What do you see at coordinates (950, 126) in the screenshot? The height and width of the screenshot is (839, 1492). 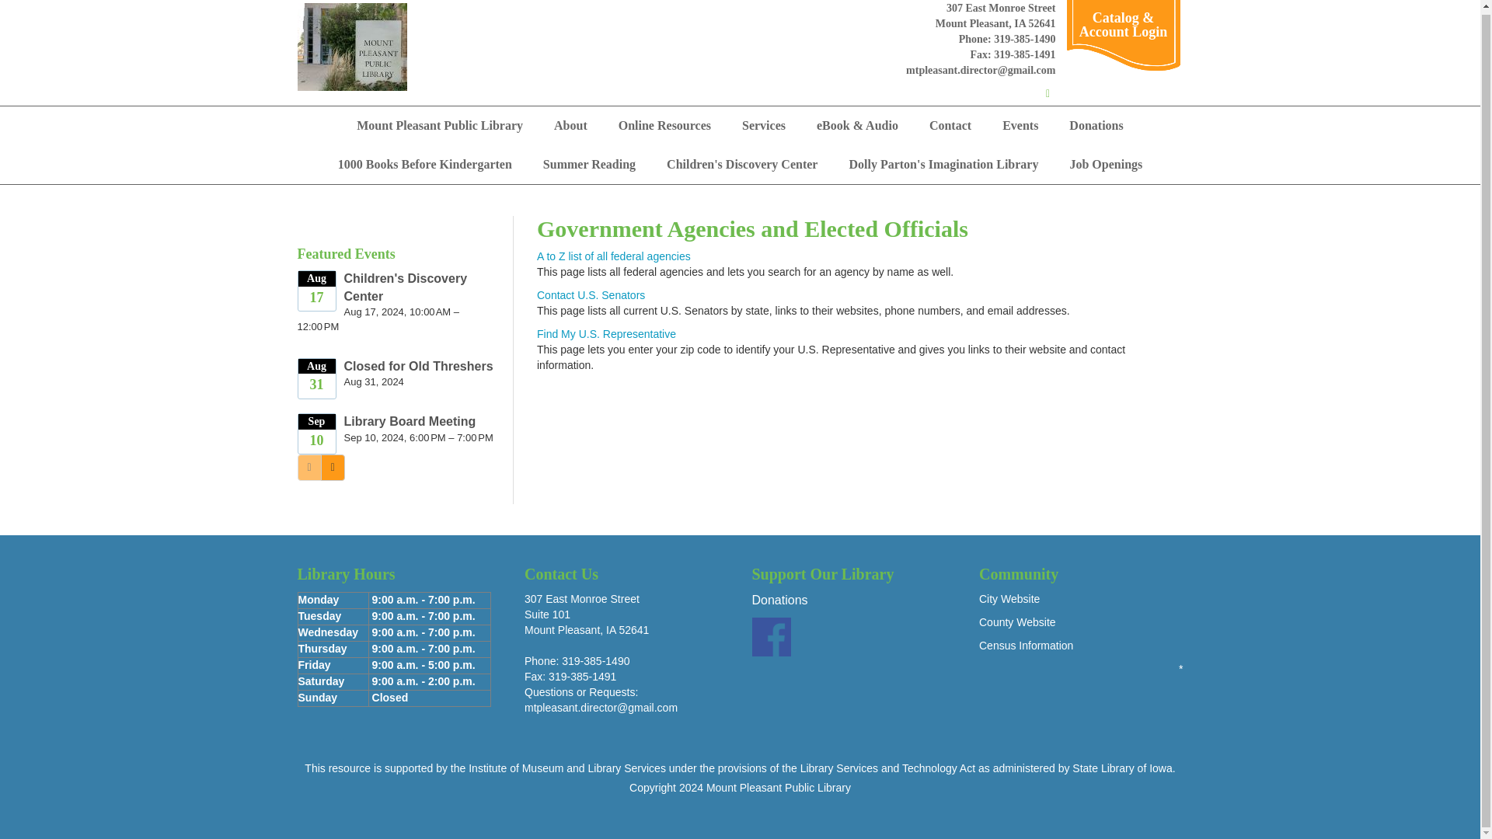 I see `Contact` at bounding box center [950, 126].